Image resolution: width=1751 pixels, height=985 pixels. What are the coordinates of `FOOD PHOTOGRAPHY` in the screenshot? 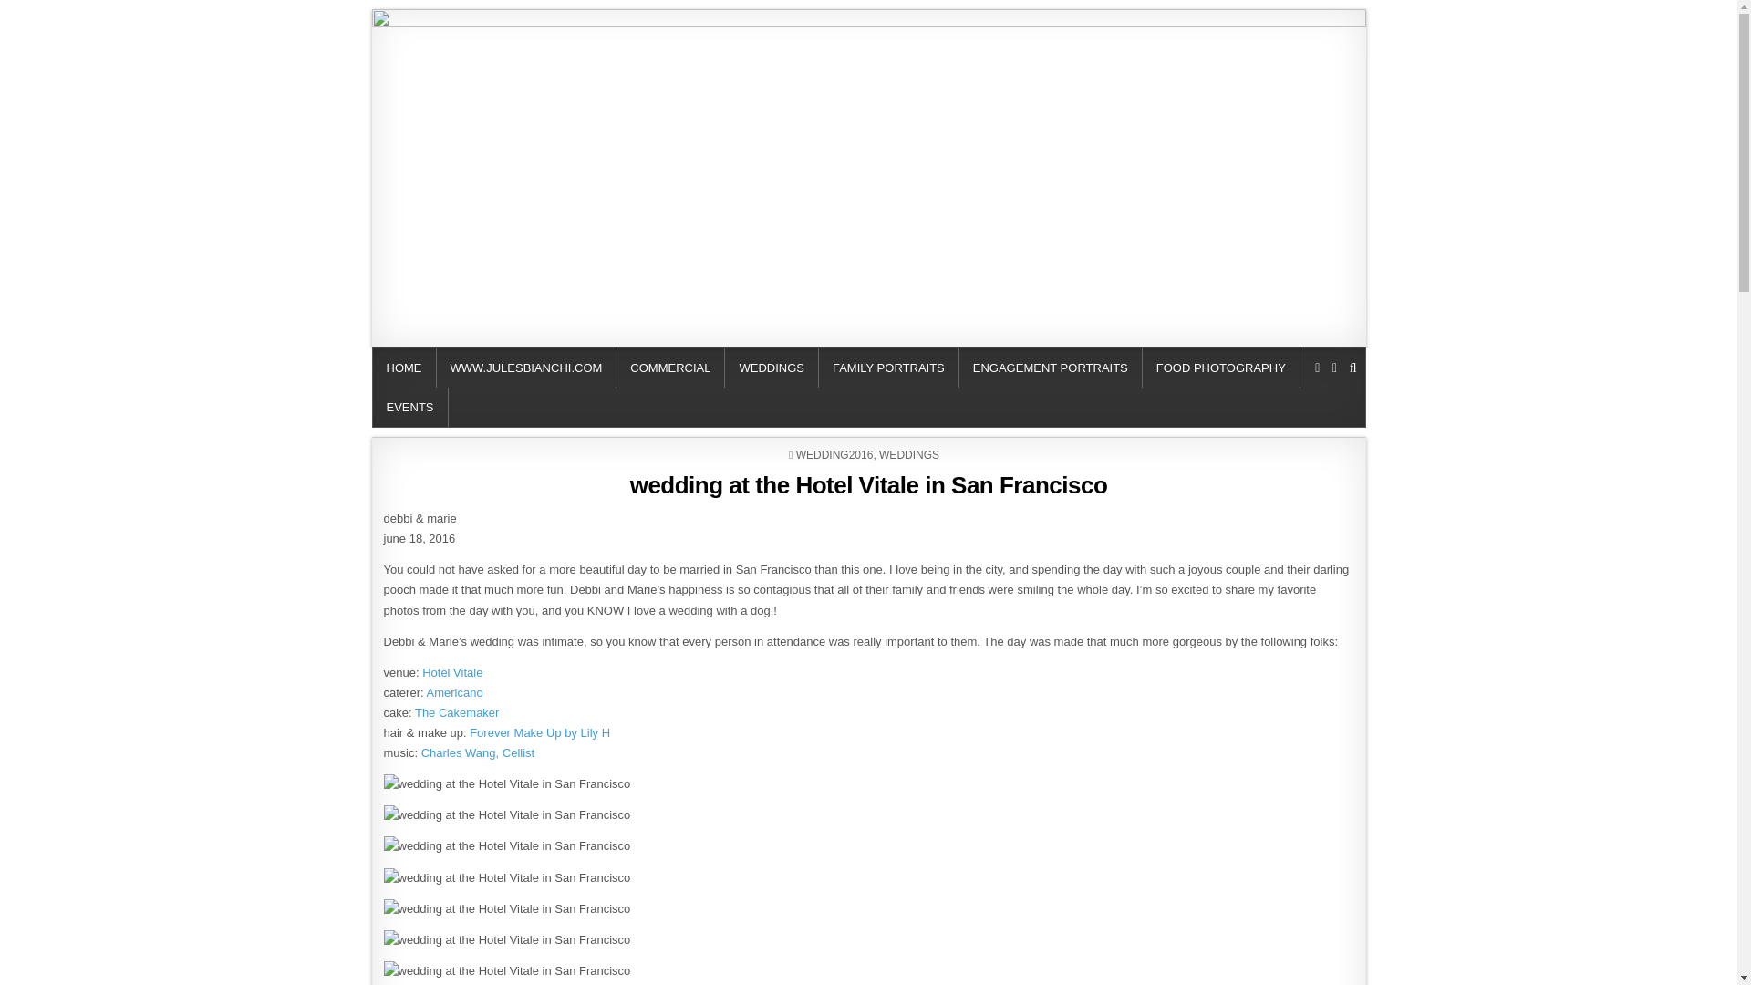 It's located at (1222, 368).